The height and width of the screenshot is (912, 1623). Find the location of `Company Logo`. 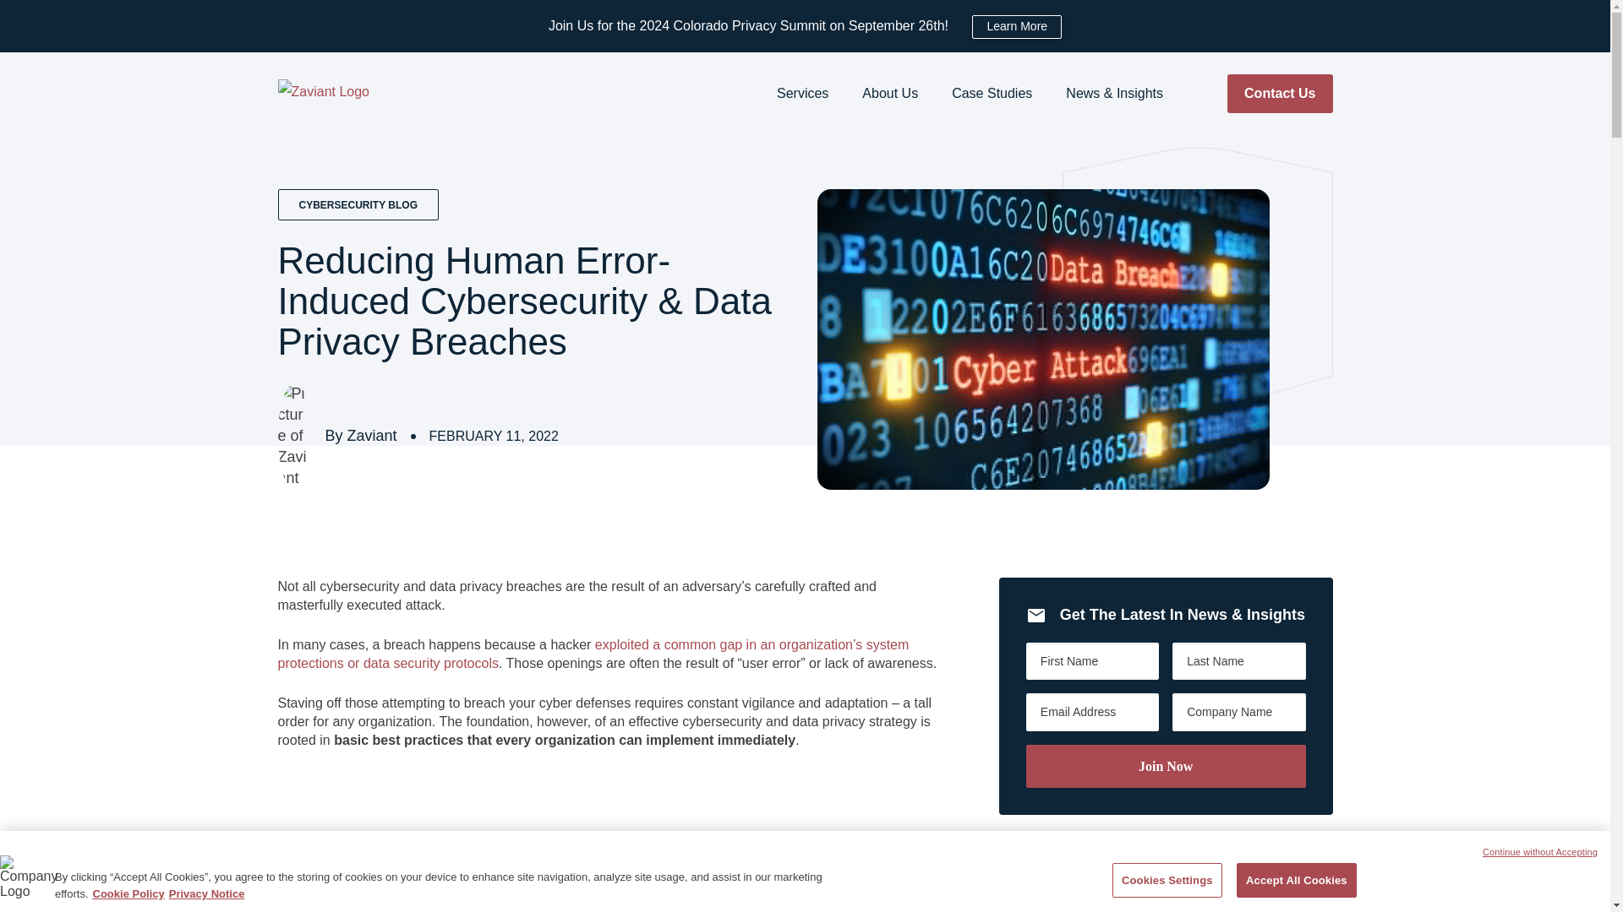

Company Logo is located at coordinates (27, 882).